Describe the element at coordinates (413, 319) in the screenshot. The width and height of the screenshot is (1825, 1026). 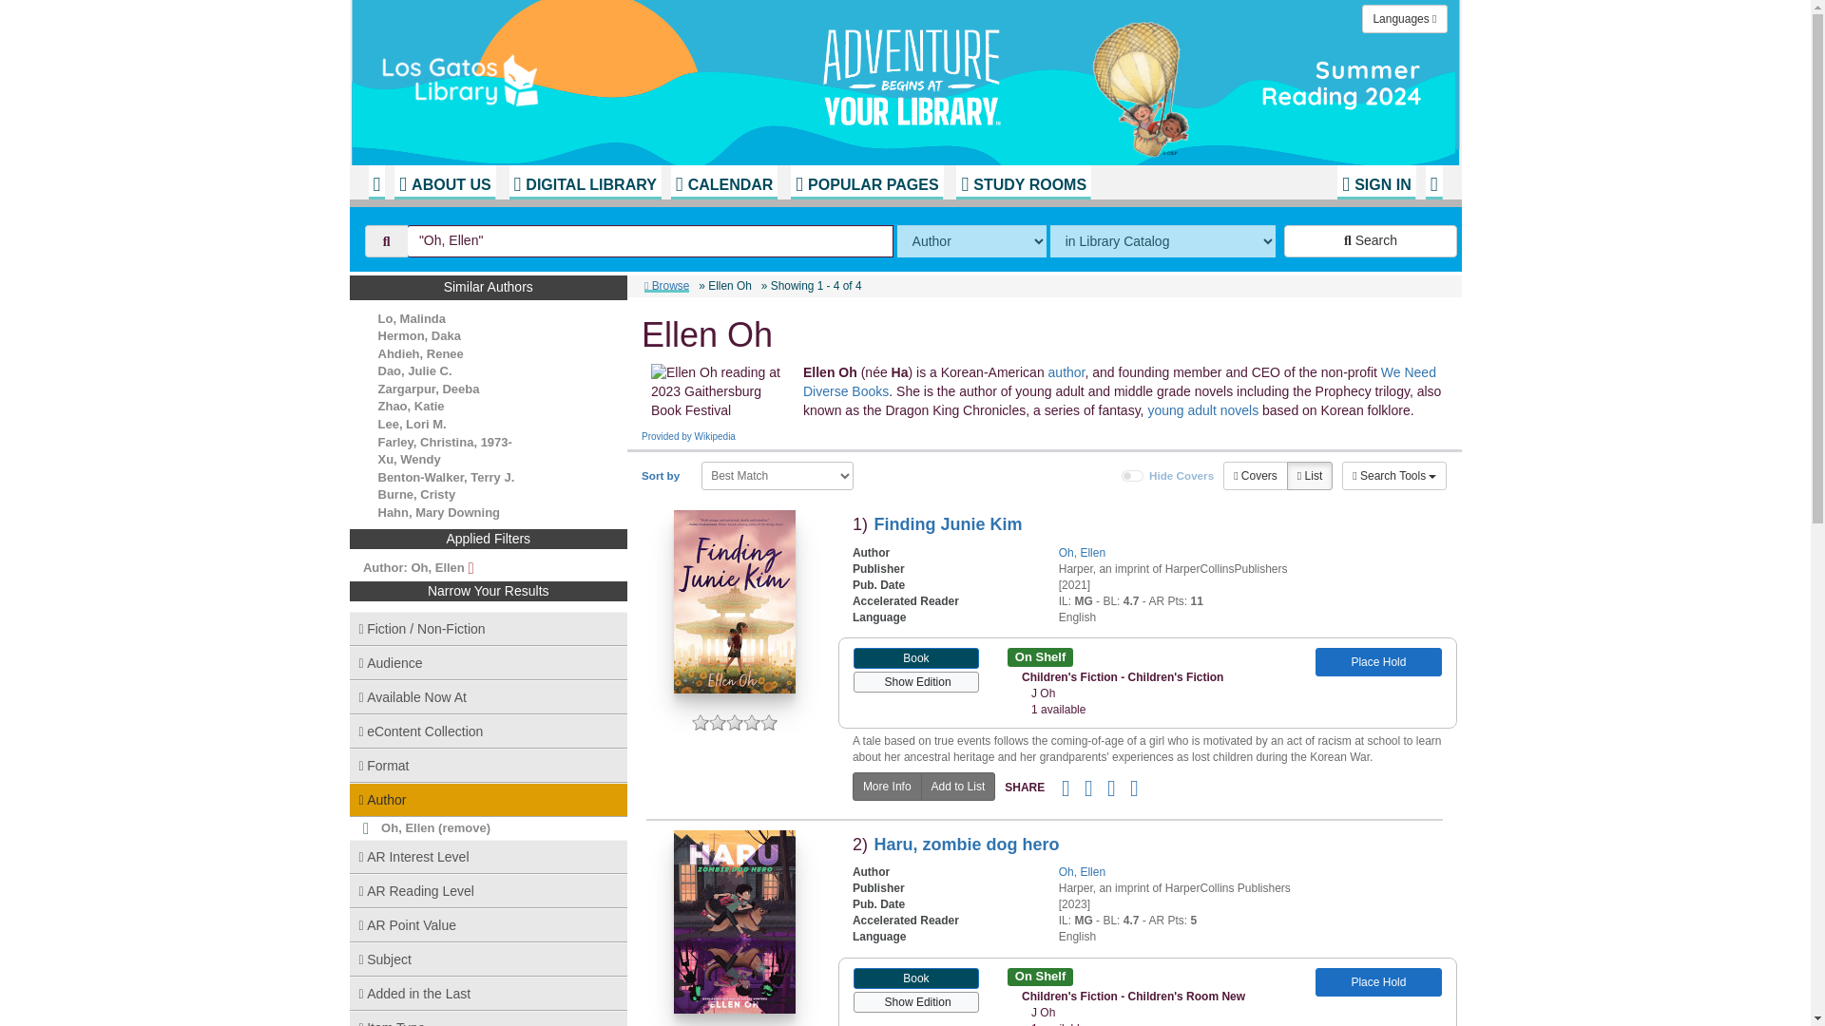
I see `Lo, Malinda` at that location.